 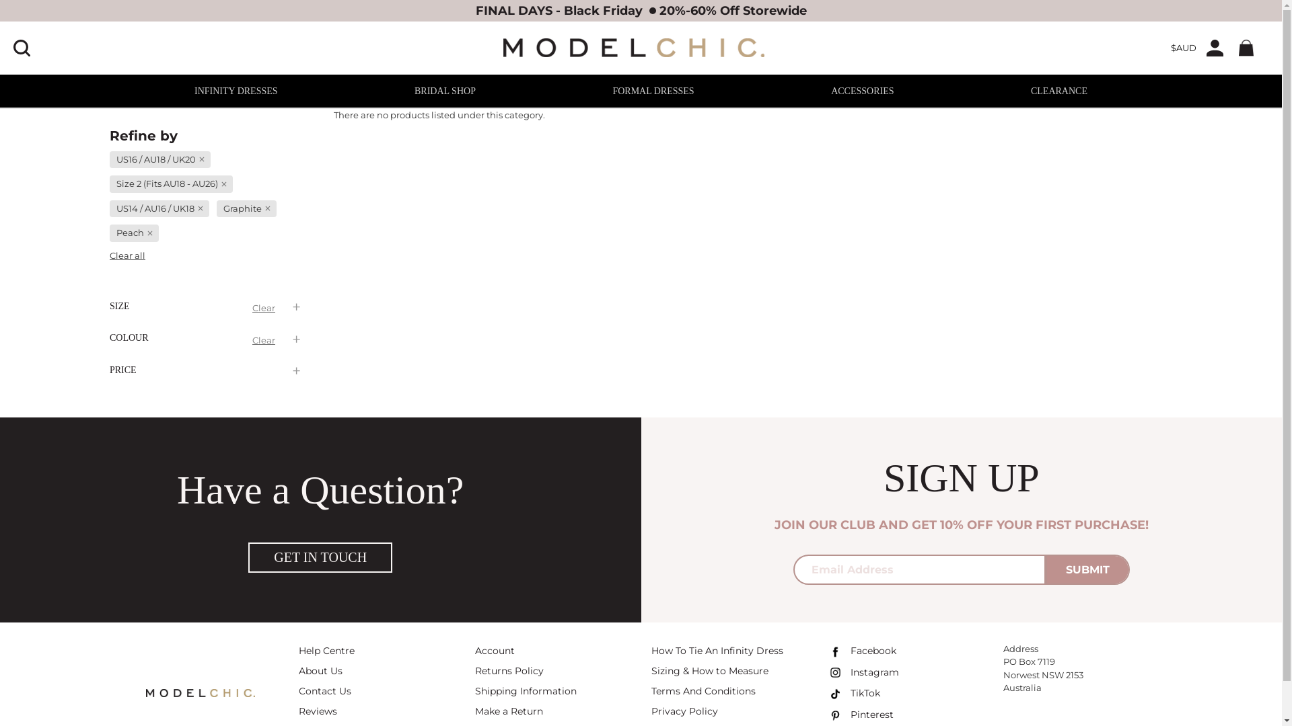 I want to click on FORMAL DRESSES, so click(x=653, y=91).